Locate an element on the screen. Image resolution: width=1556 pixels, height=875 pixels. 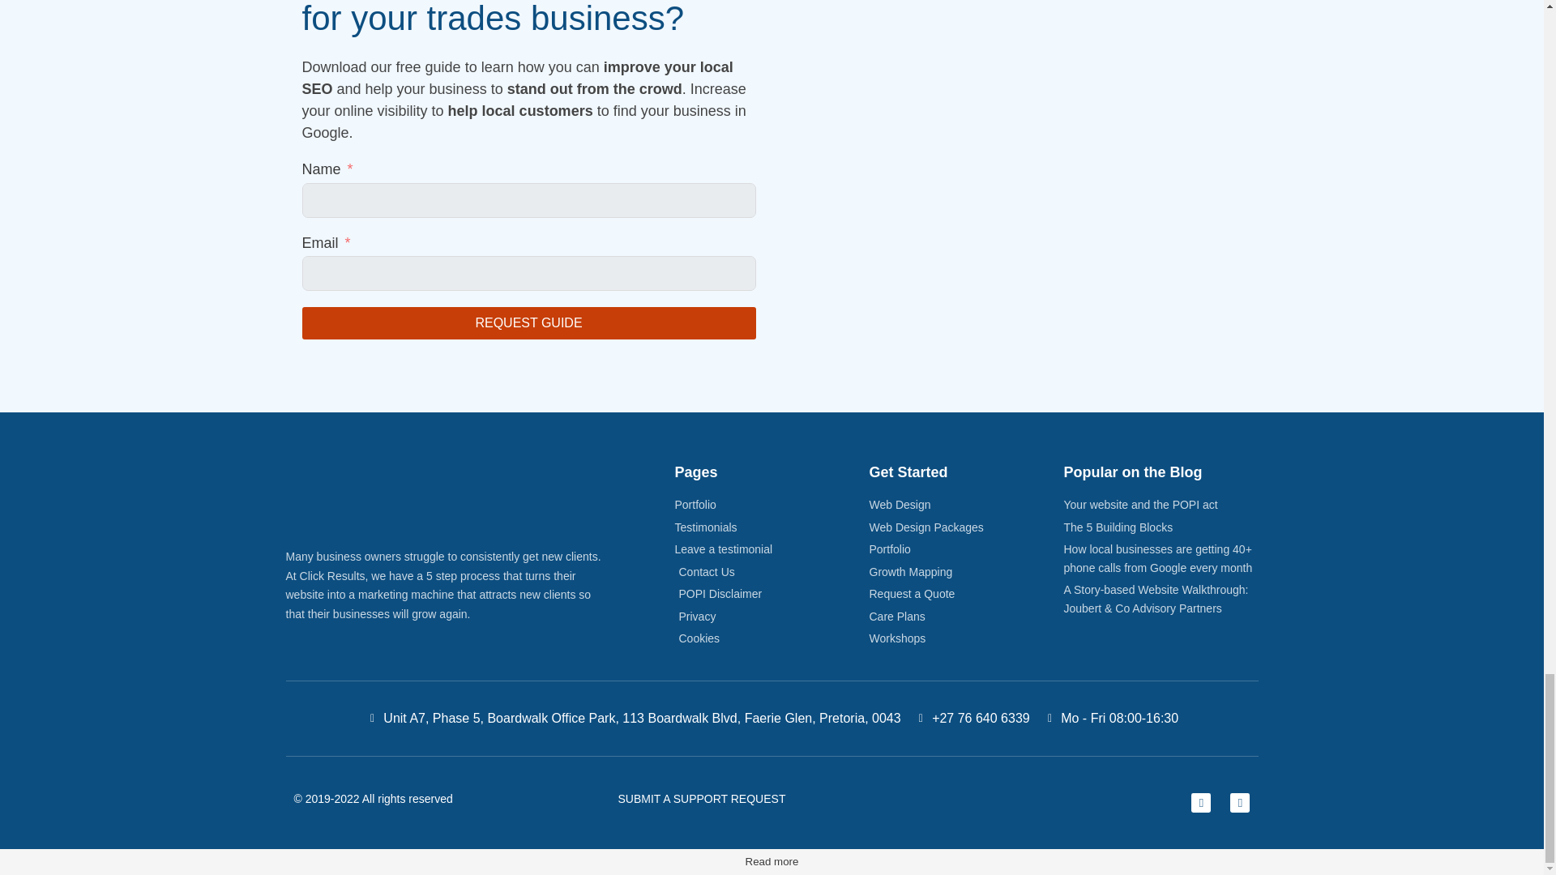
Testimonials is located at coordinates (771, 528).